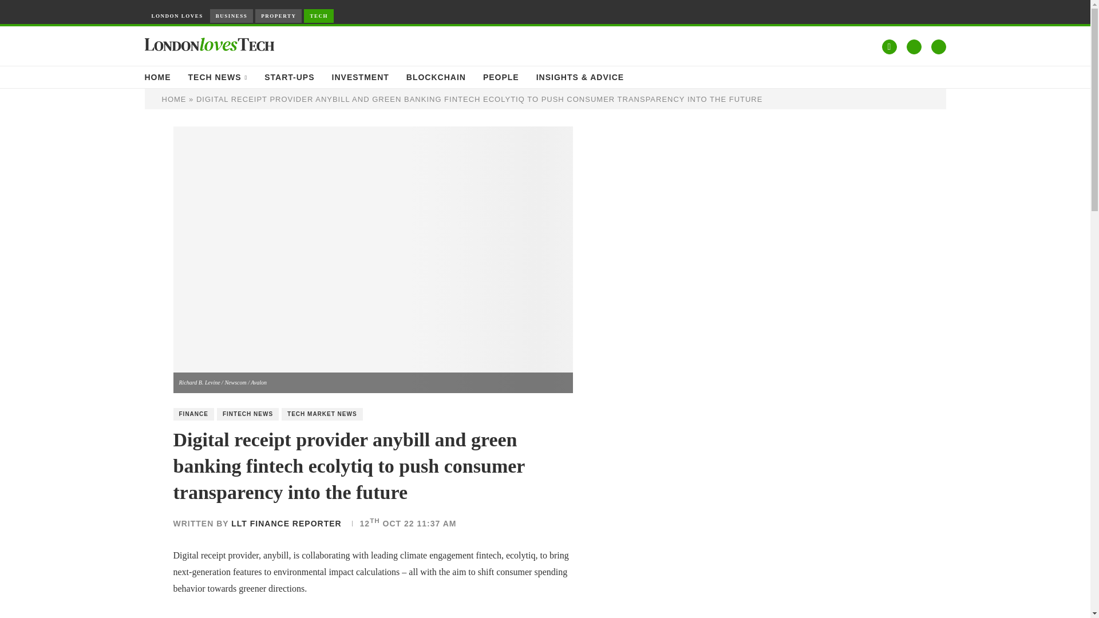 The image size is (1099, 618). I want to click on LONDON LOVES, so click(176, 16).